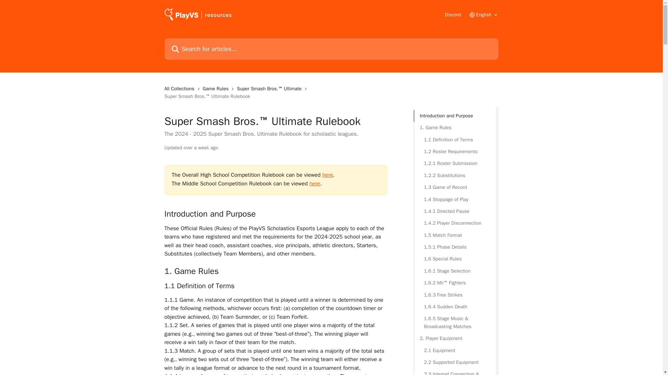 This screenshot has height=375, width=668. Describe the element at coordinates (454, 307) in the screenshot. I see `1.6.4 Sudden Death` at that location.